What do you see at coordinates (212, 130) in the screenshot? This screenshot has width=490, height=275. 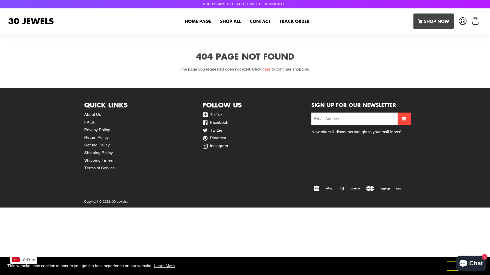 I see `Twitter` at bounding box center [212, 130].